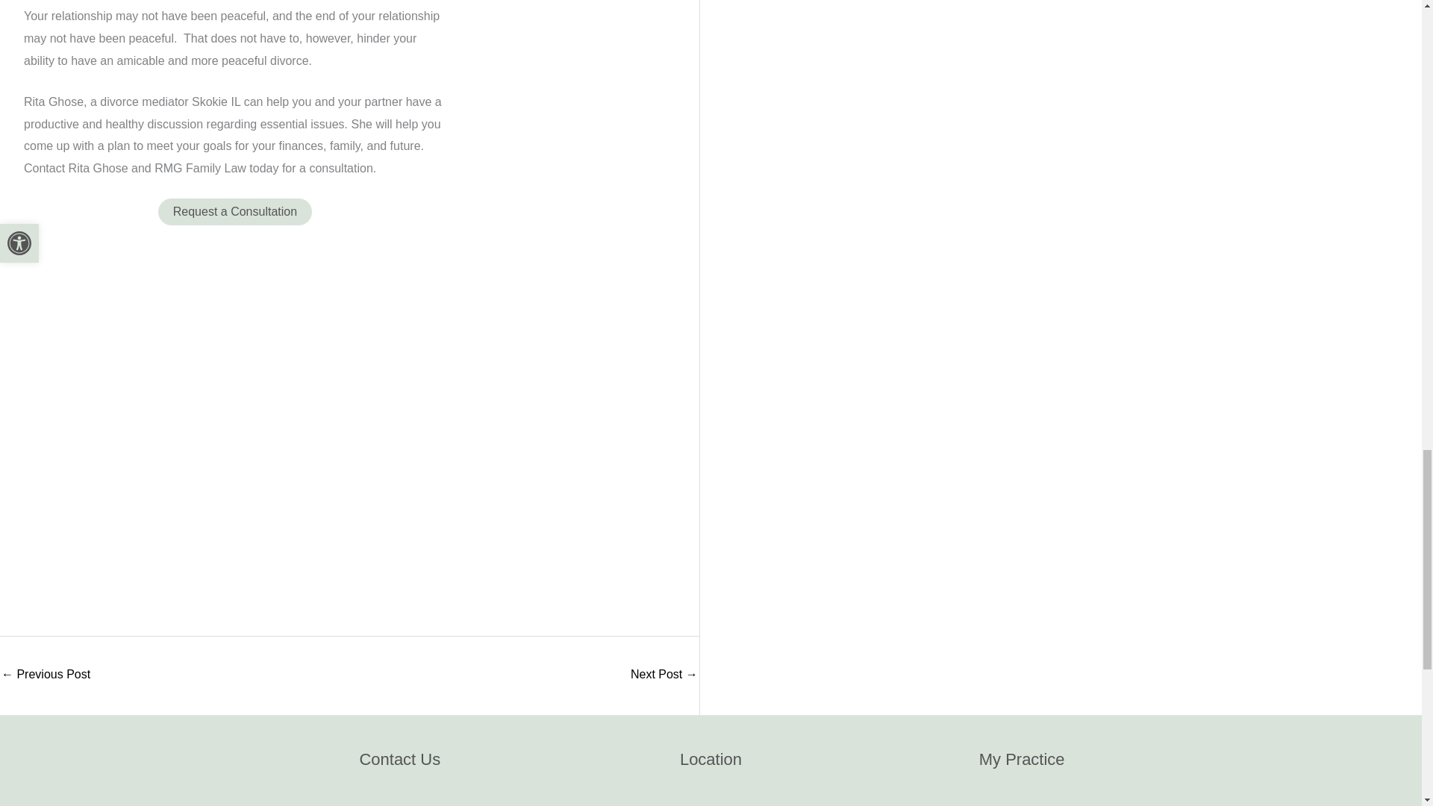 This screenshot has height=806, width=1433. Describe the element at coordinates (45, 675) in the screenshot. I see `RMG Family Law Wishes You A Happy New Year` at that location.